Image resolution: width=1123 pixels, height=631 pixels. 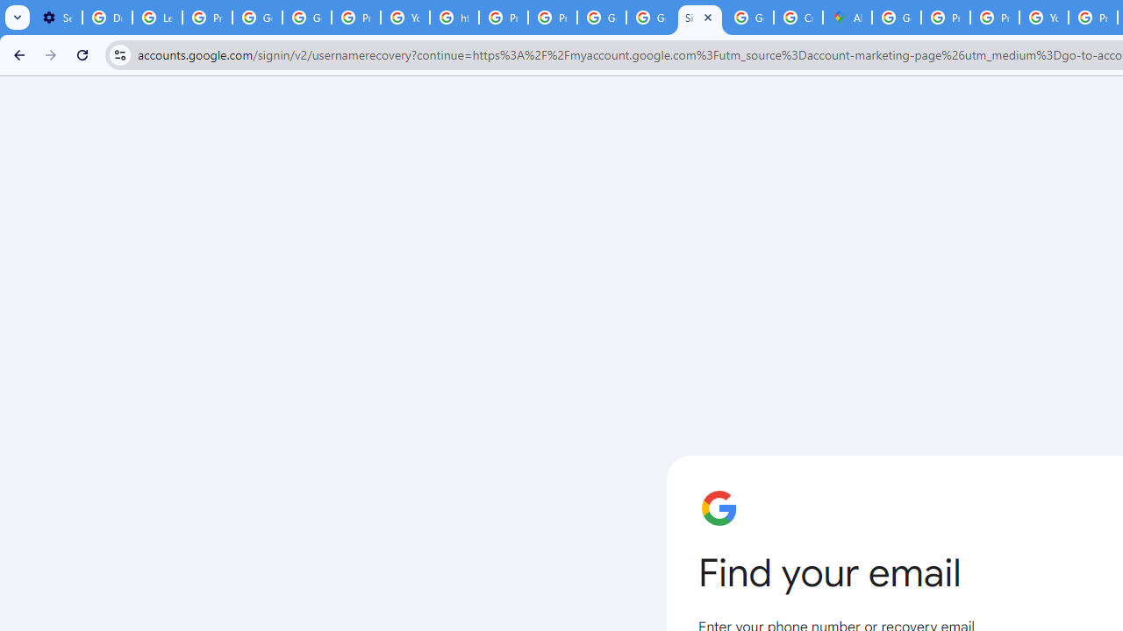 I want to click on Settings - On startup, so click(x=57, y=18).